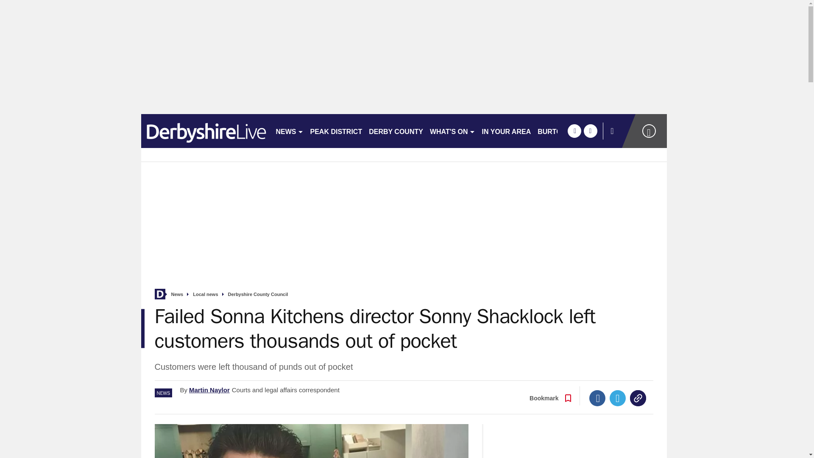 Image resolution: width=814 pixels, height=458 pixels. What do you see at coordinates (618, 398) in the screenshot?
I see `Twitter` at bounding box center [618, 398].